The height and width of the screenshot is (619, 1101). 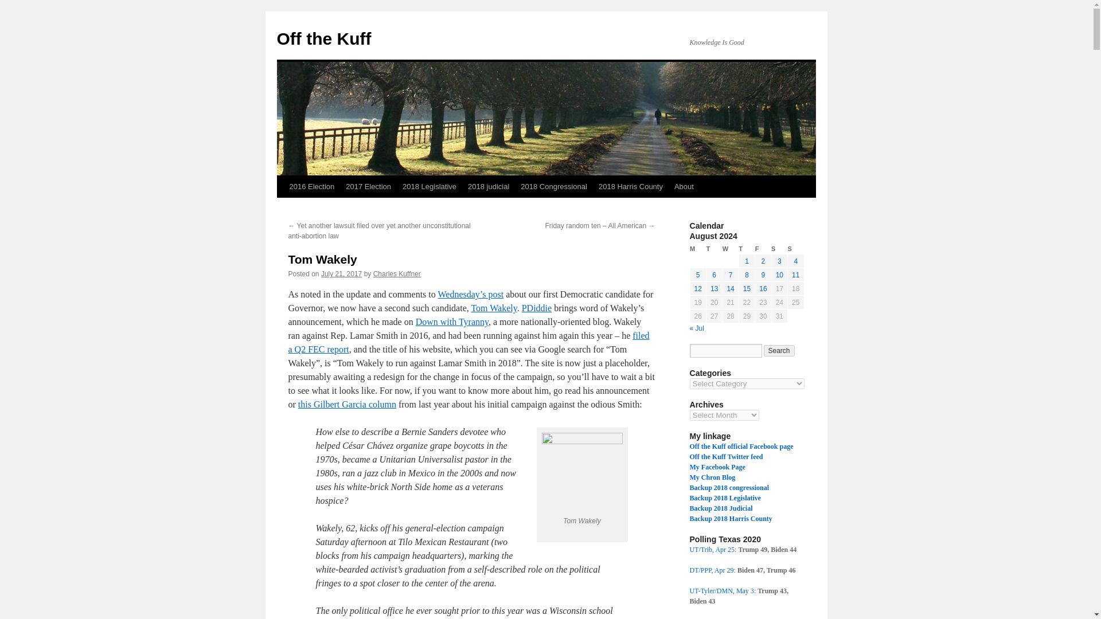 What do you see at coordinates (397, 273) in the screenshot?
I see `Charles Kuffner` at bounding box center [397, 273].